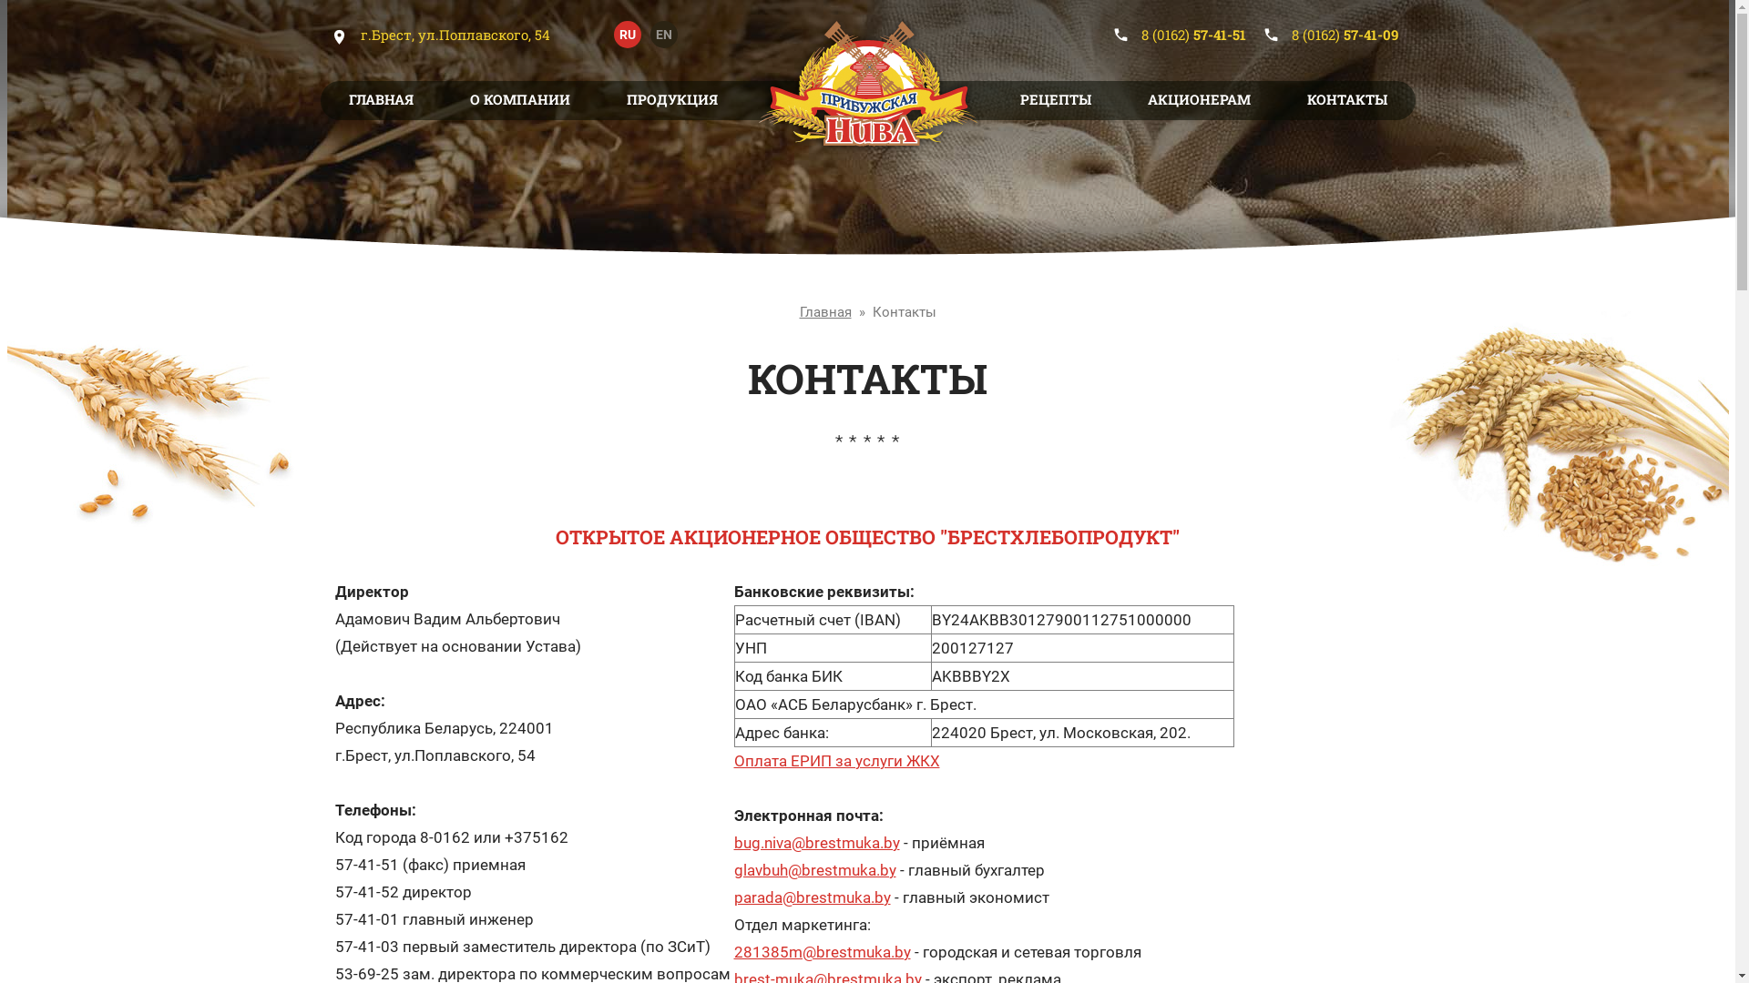  What do you see at coordinates (628, 35) in the screenshot?
I see `RU` at bounding box center [628, 35].